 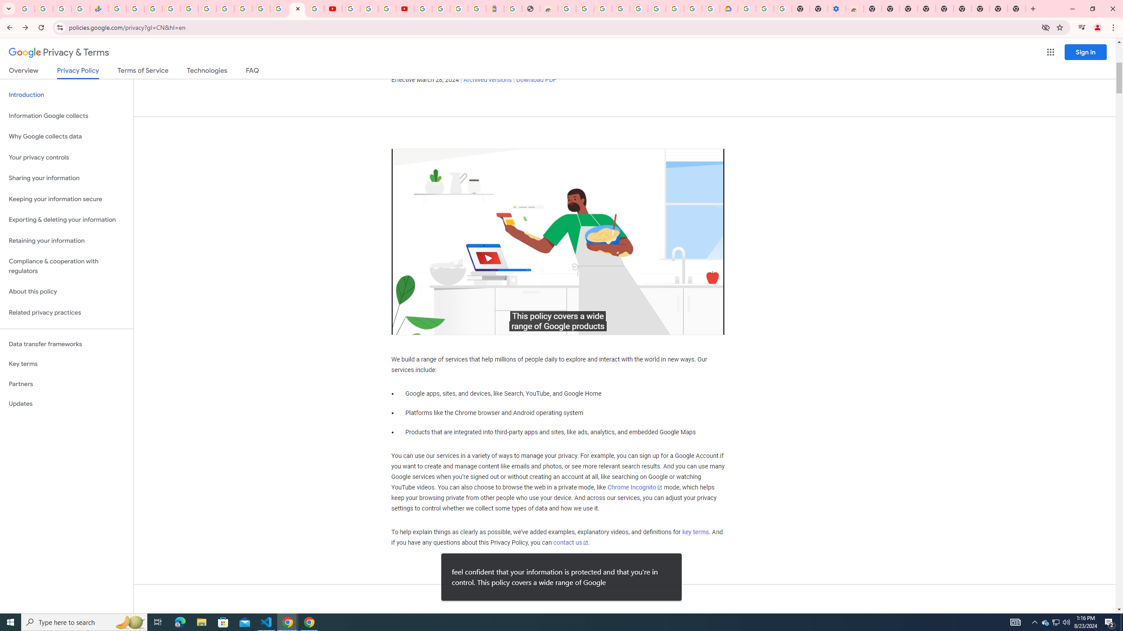 I want to click on Chrome Incognito, so click(x=635, y=487).